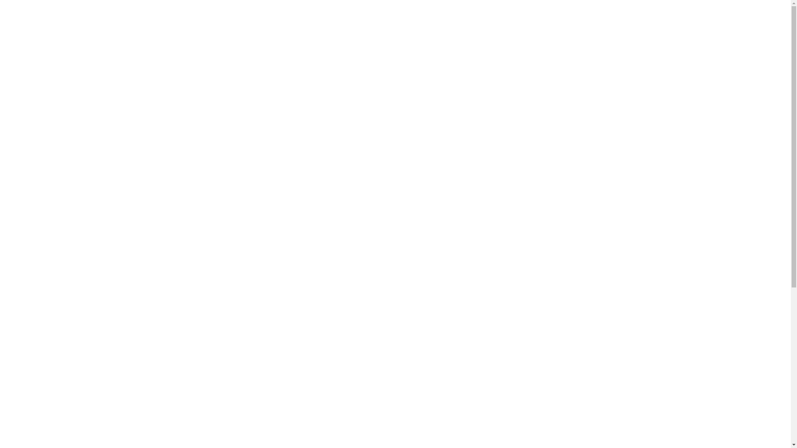  Describe the element at coordinates (246, 189) in the screenshot. I see `Mobilier de bureau professionnel` at that location.